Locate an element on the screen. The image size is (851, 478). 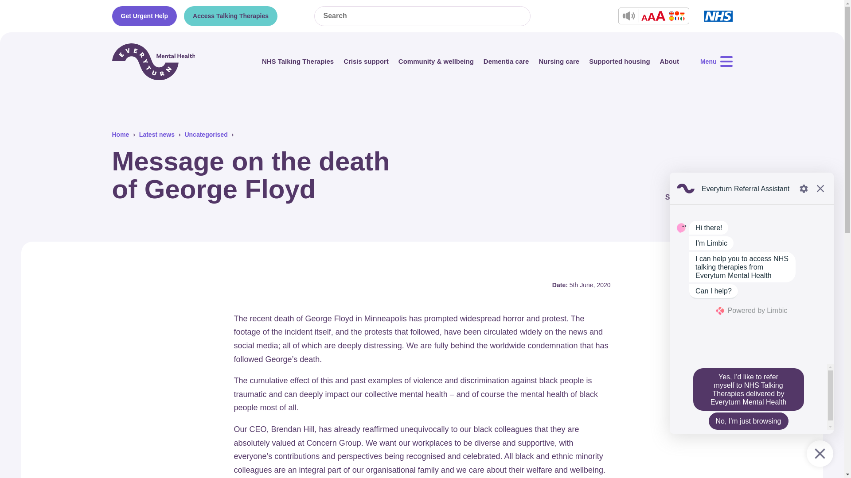
Access Talking Therapies is located at coordinates (230, 16).